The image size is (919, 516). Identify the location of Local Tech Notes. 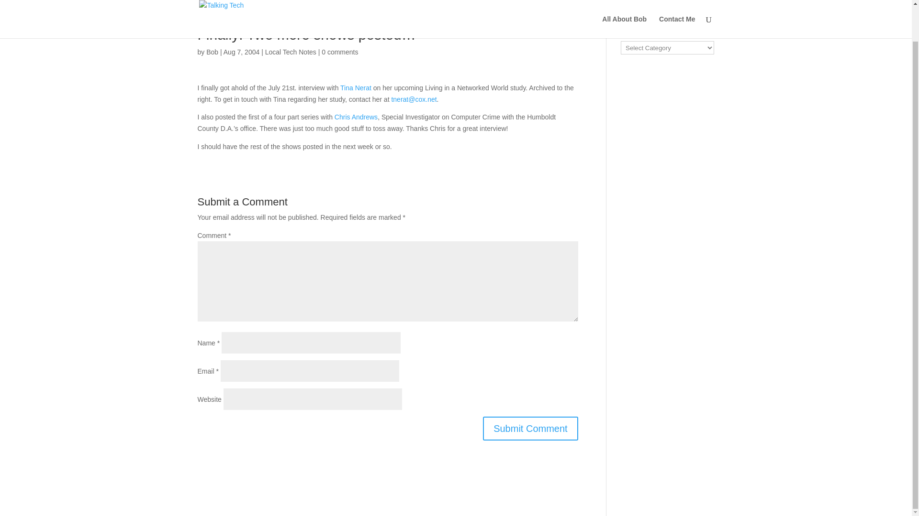
(291, 52).